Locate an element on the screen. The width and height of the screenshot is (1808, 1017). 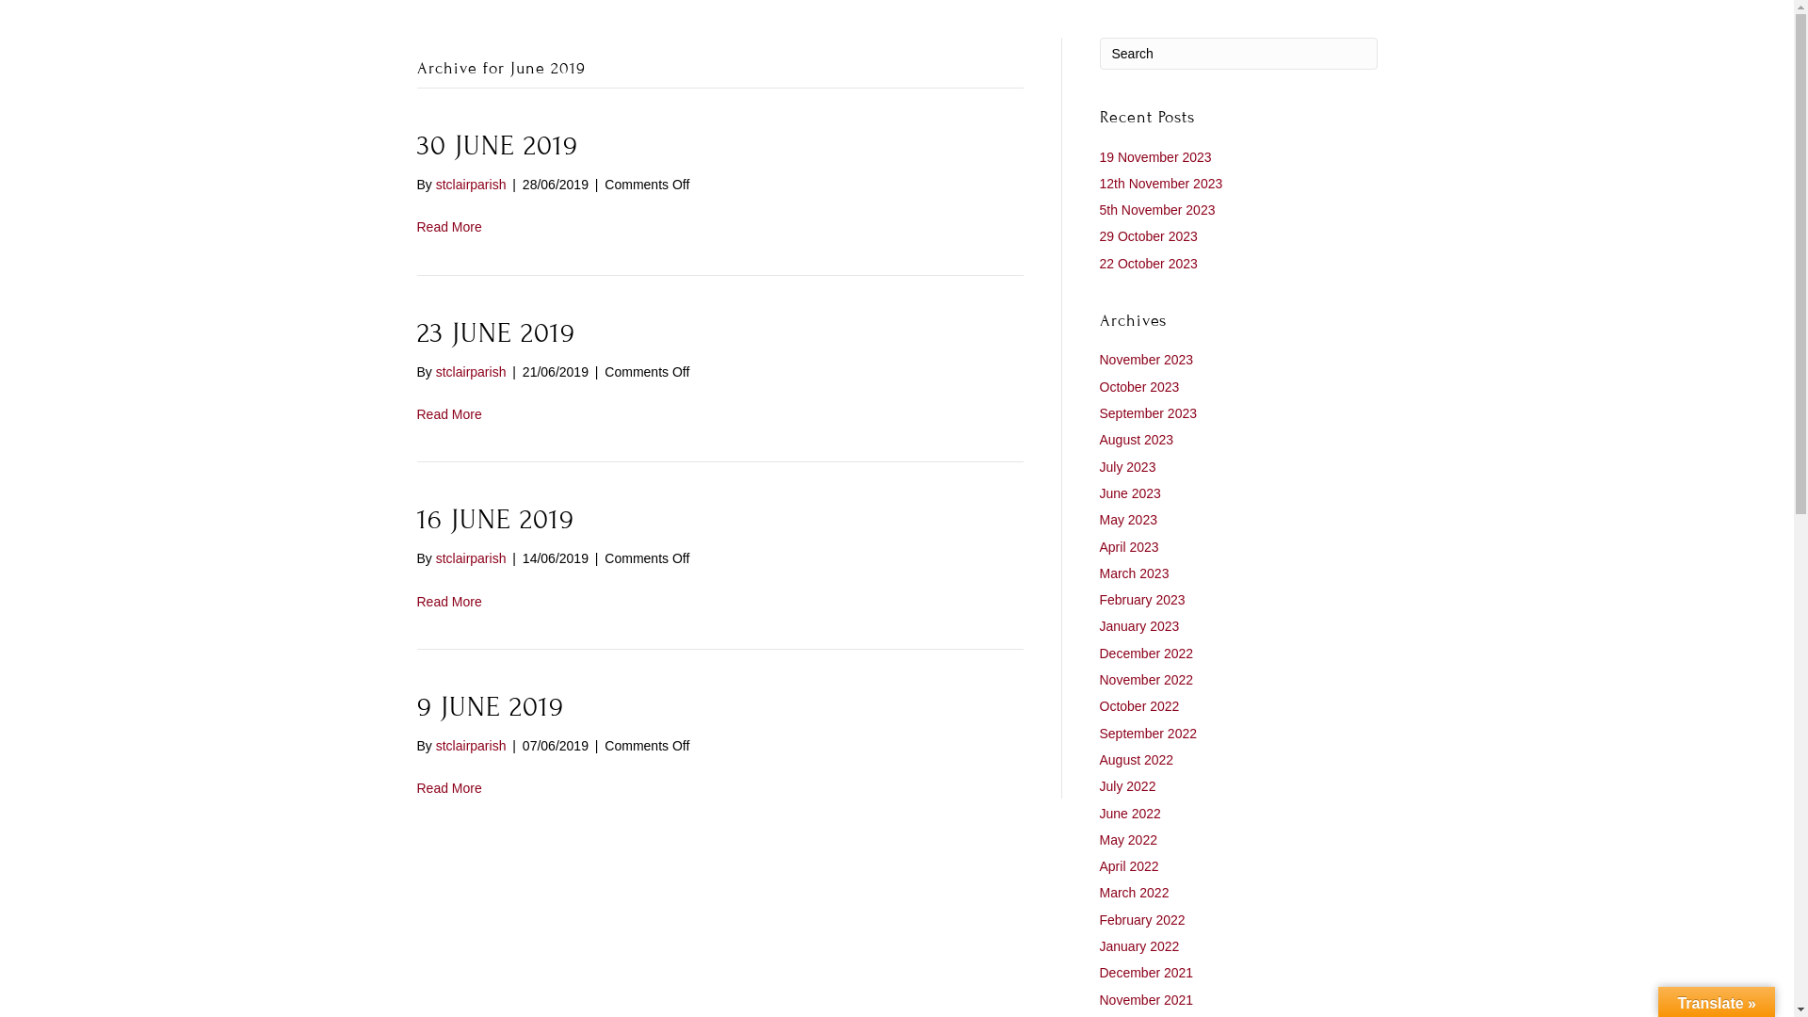
29 October 2023 is located at coordinates (1149, 236).